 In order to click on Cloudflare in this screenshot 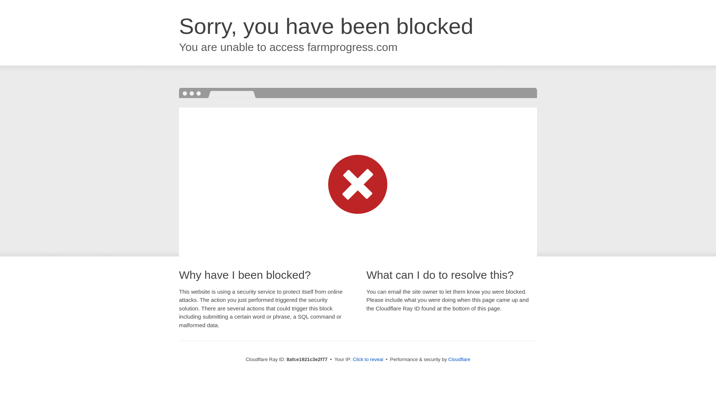, I will do `click(459, 359)`.